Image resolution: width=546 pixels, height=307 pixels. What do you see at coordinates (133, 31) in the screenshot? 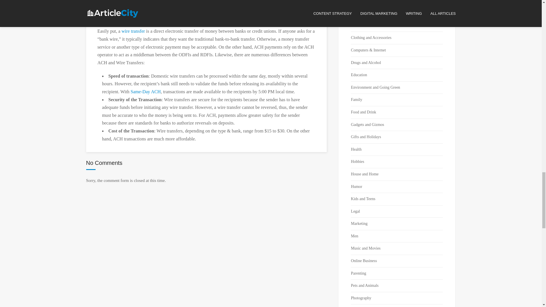
I see `wire transfer` at bounding box center [133, 31].